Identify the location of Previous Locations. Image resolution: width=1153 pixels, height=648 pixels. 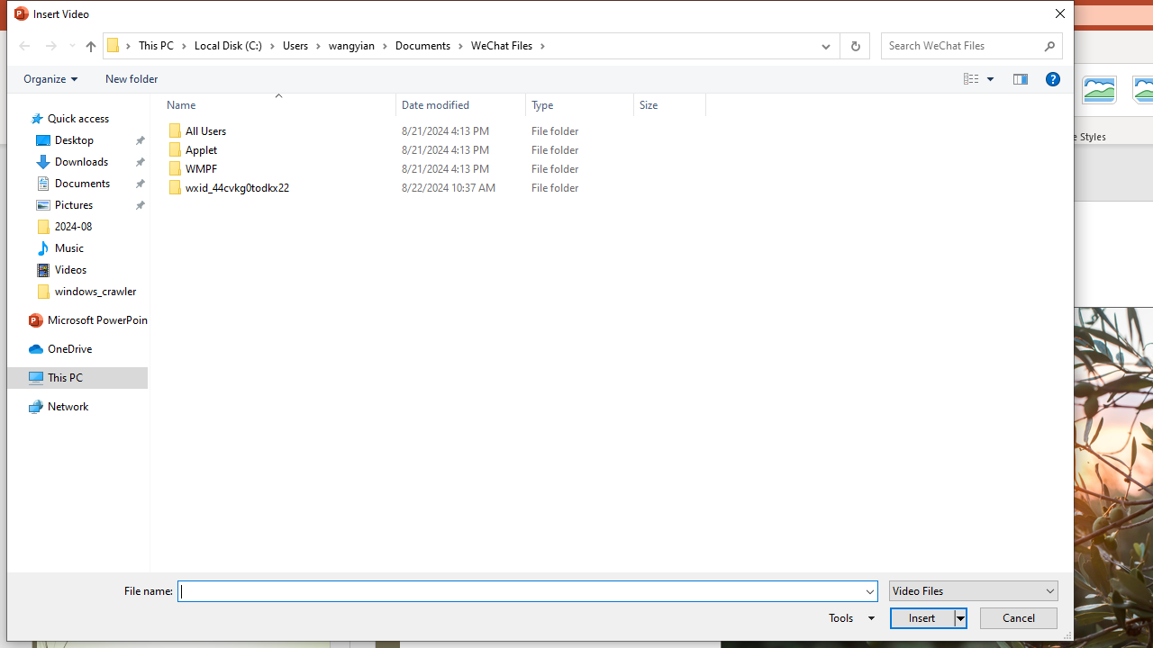
(823, 46).